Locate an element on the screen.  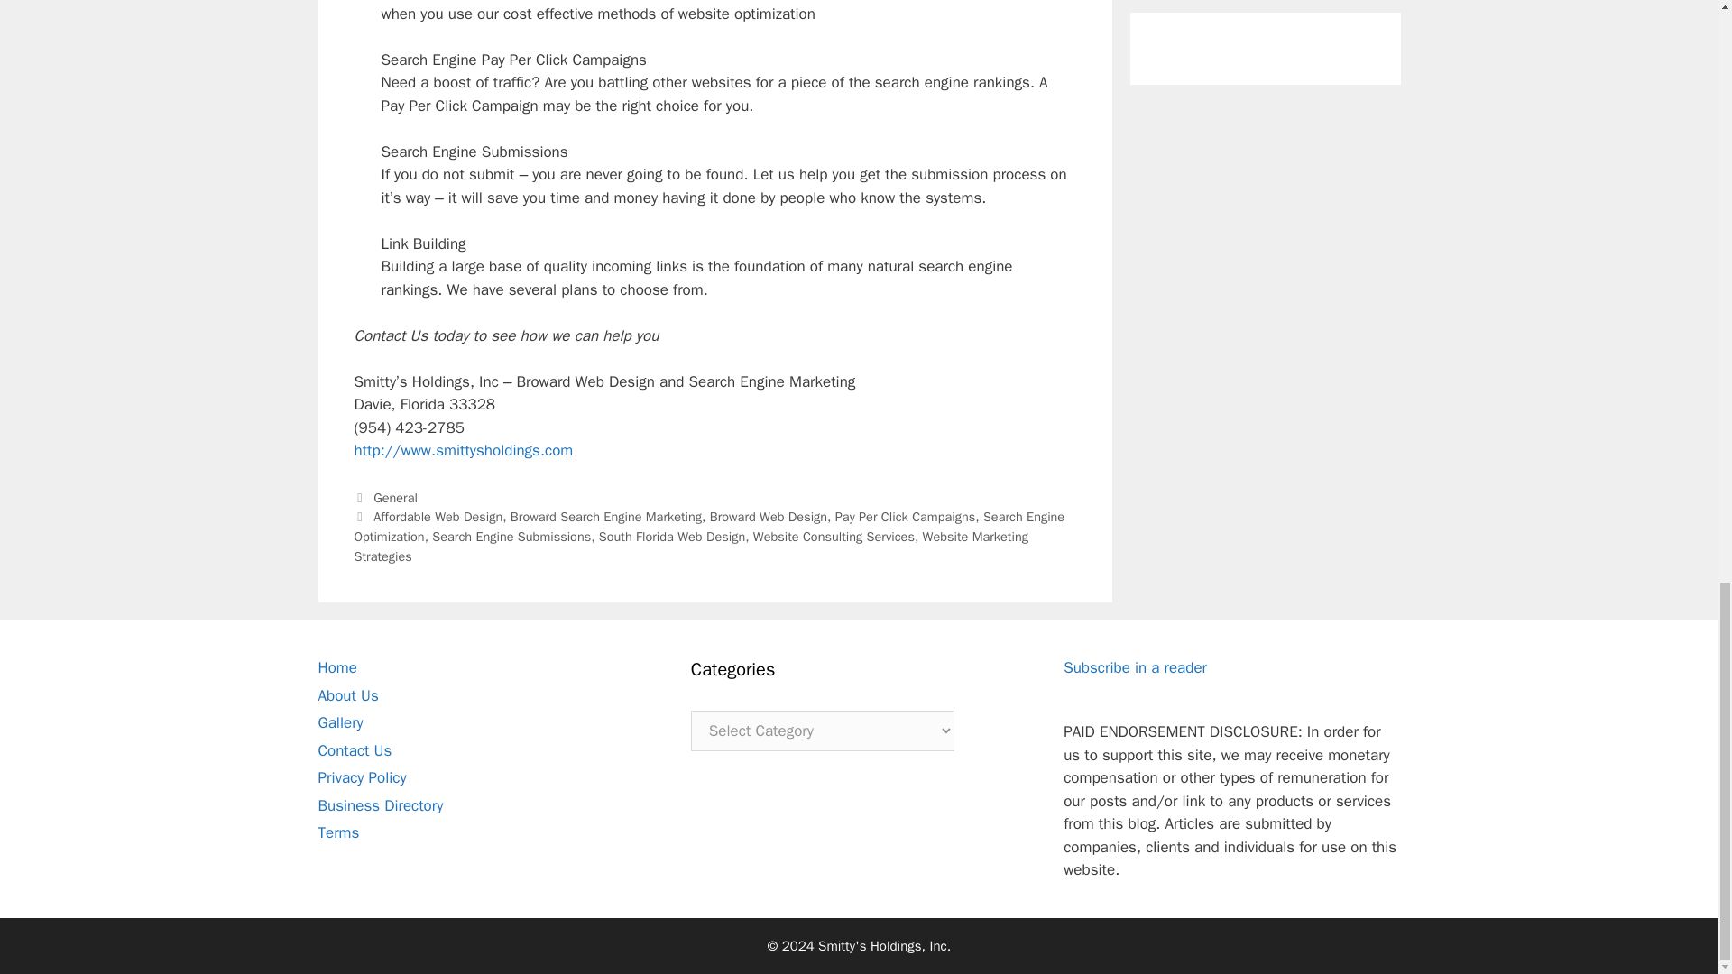
Privacy Policy is located at coordinates (361, 777).